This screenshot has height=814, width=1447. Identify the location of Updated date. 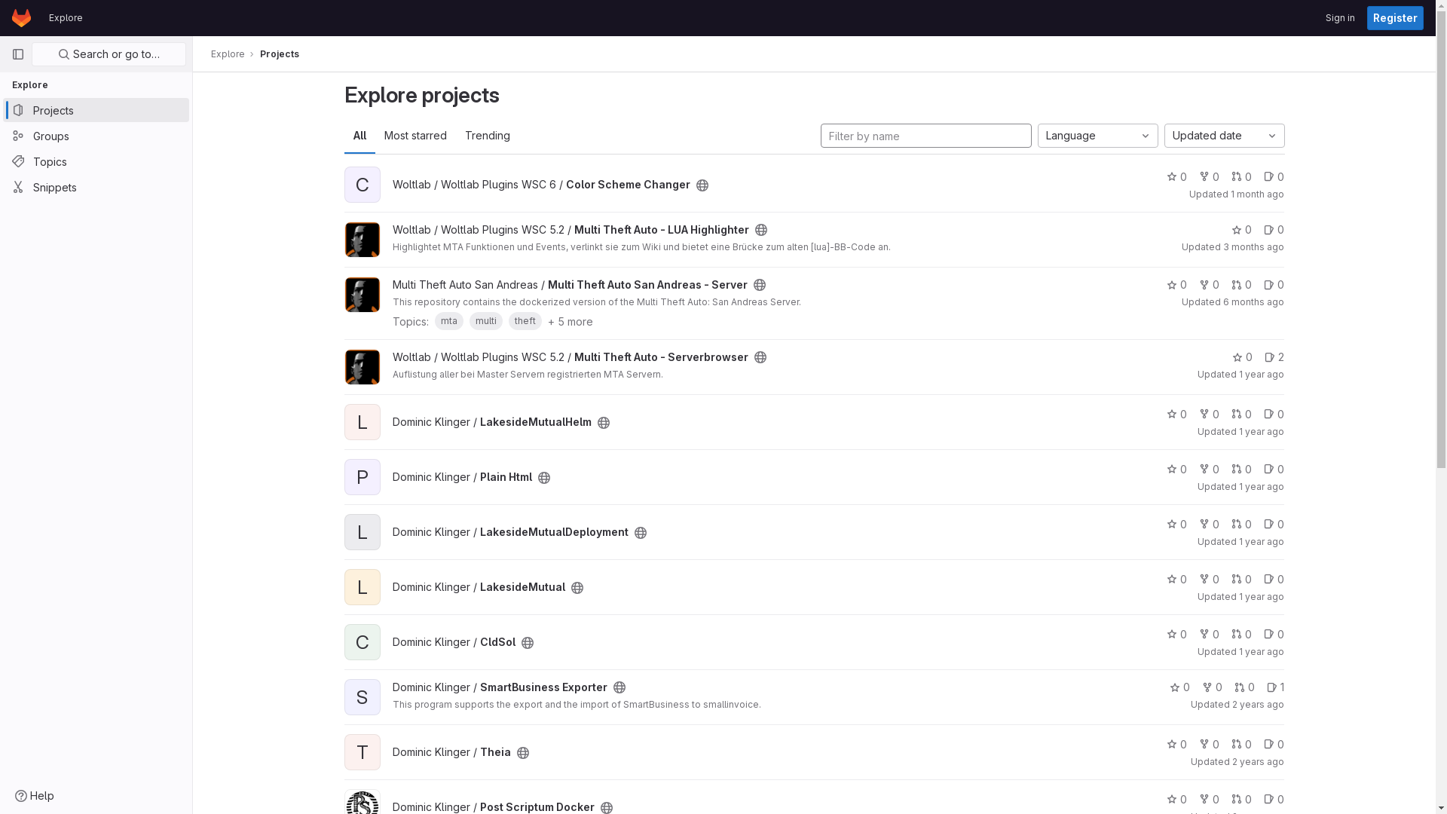
(1224, 136).